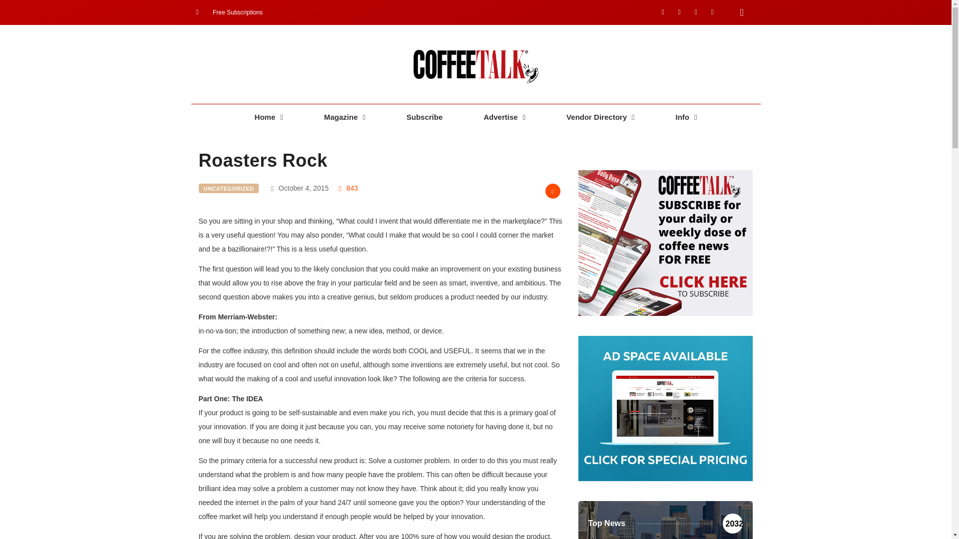 The image size is (959, 539). I want to click on Magazine, so click(345, 117).